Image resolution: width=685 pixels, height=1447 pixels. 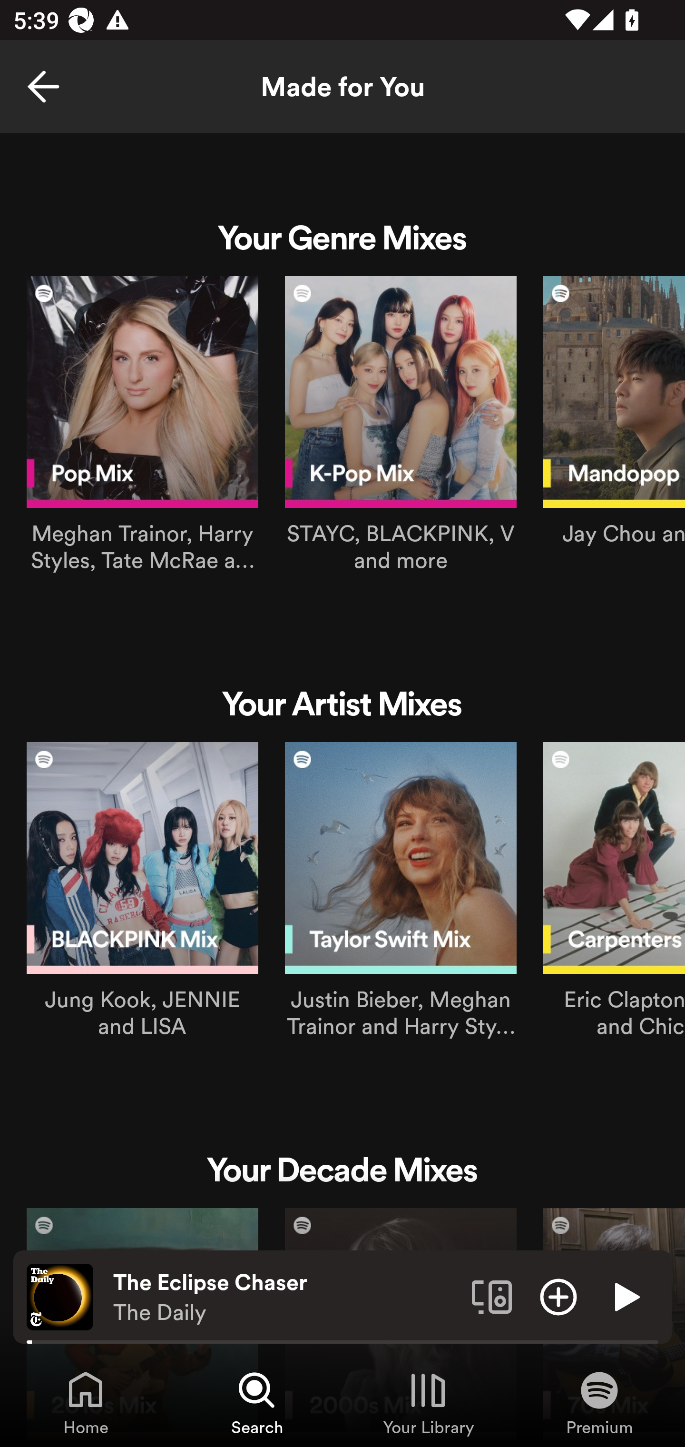 I want to click on Mandopop Mix
Jay Chou and more Jay Chou and more, so click(x=614, y=415).